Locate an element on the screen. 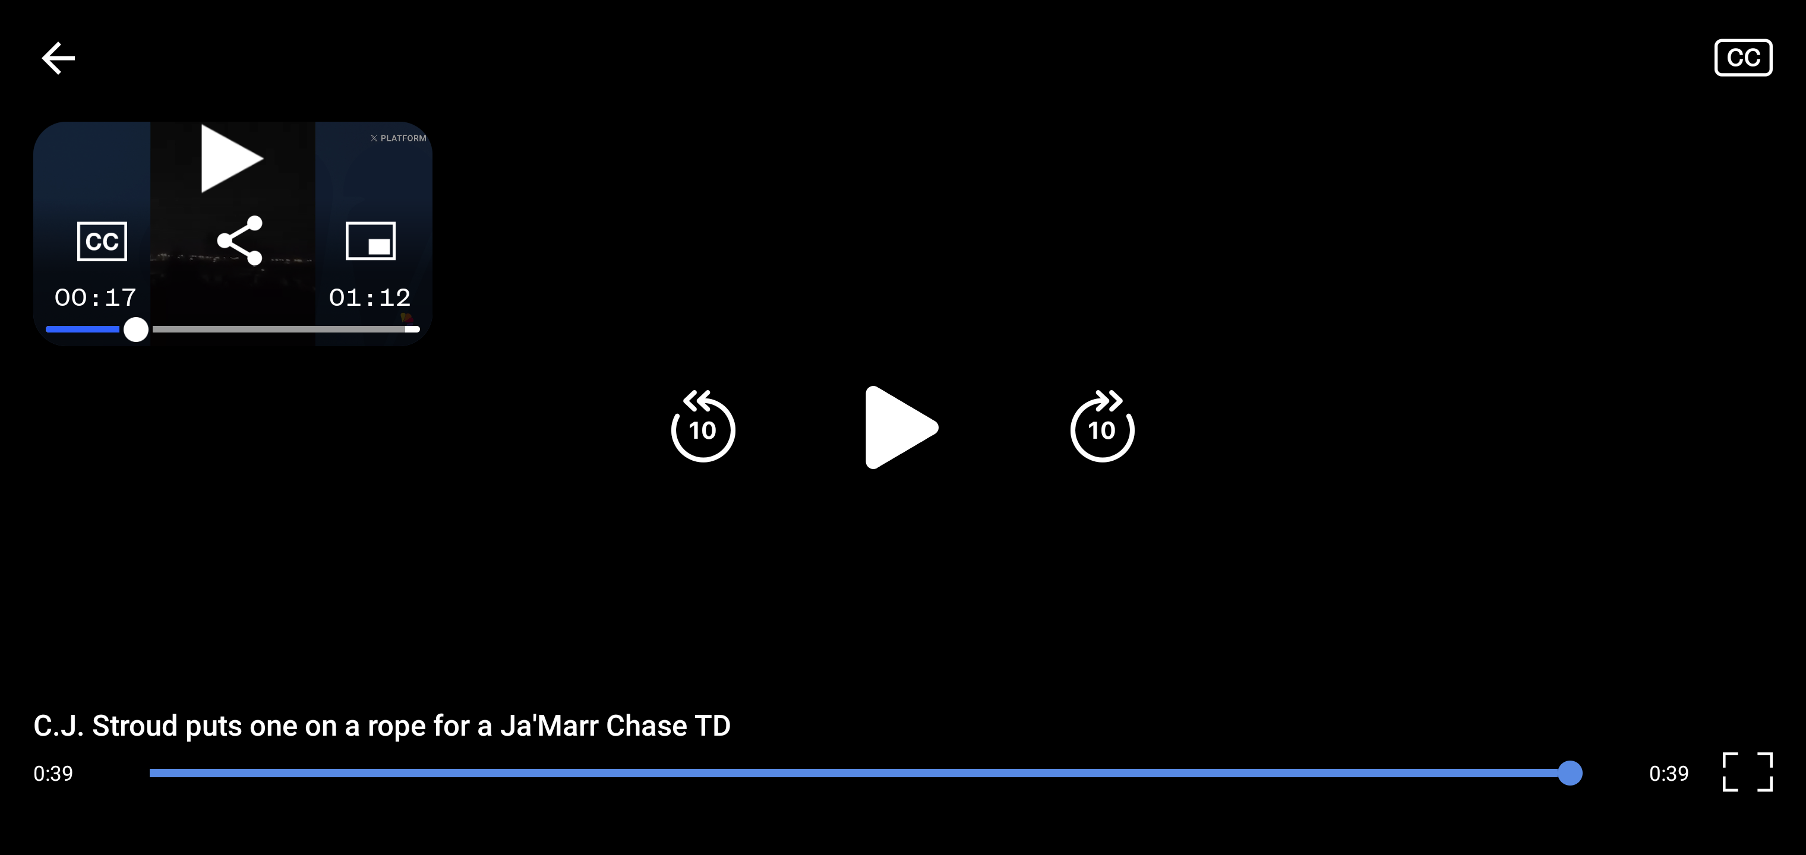  Rewind 10 seconds  is located at coordinates (703, 427).